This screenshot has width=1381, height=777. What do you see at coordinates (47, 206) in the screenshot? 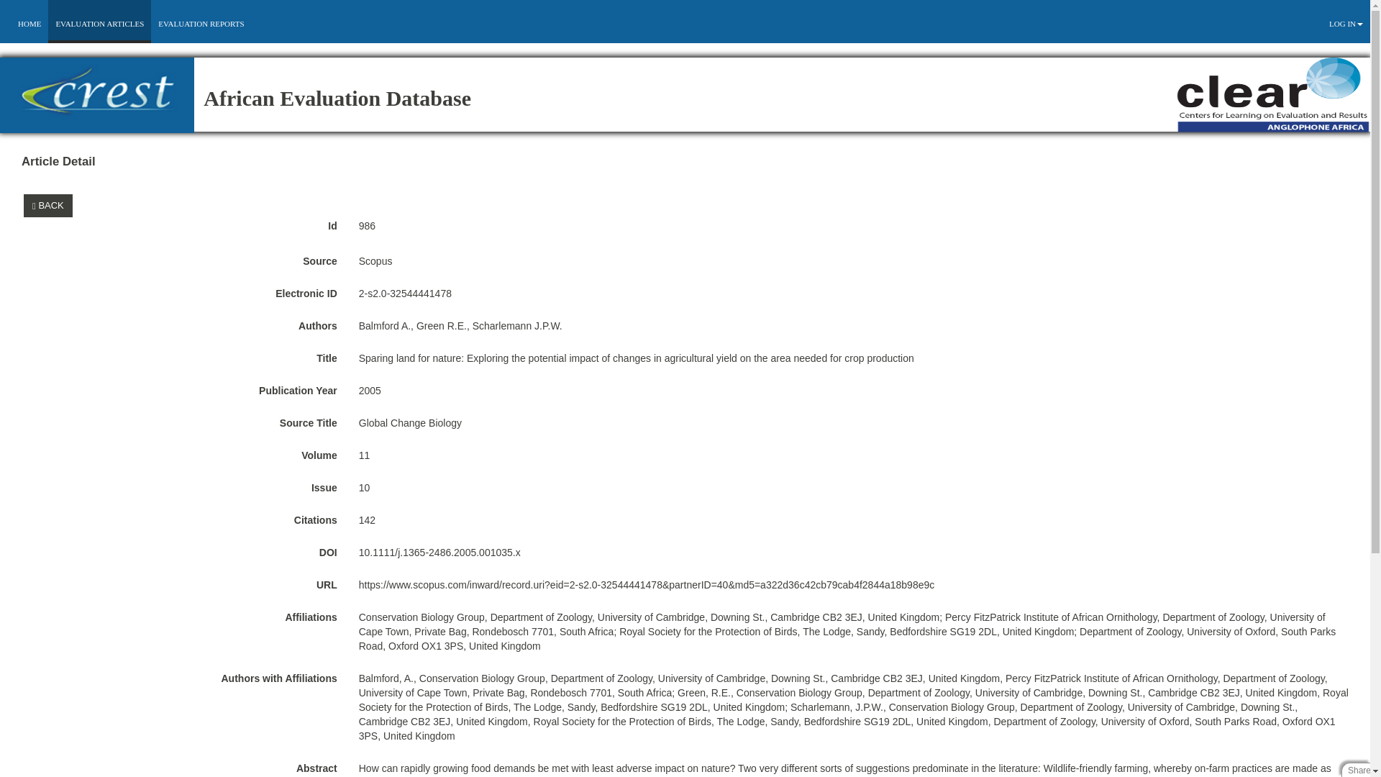
I see `BACK` at bounding box center [47, 206].